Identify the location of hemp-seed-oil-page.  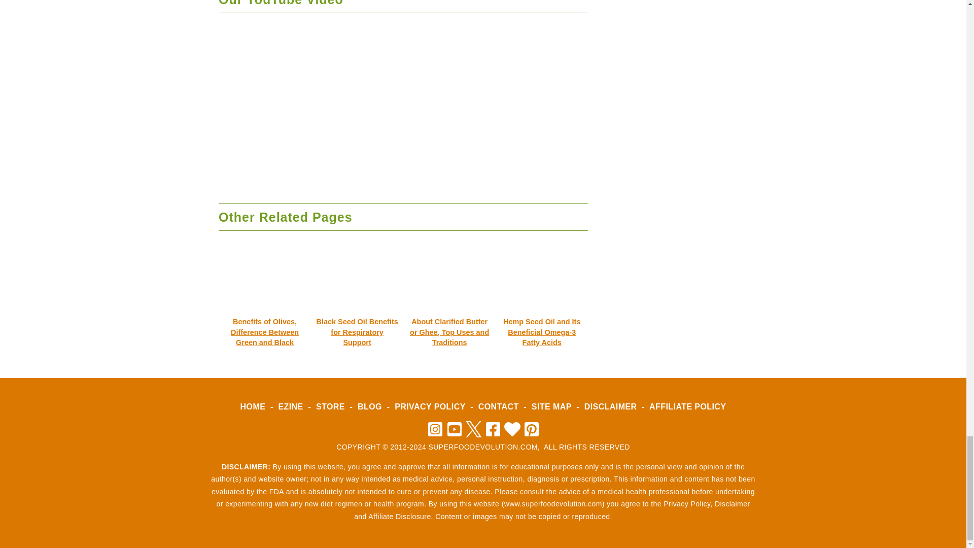
(541, 283).